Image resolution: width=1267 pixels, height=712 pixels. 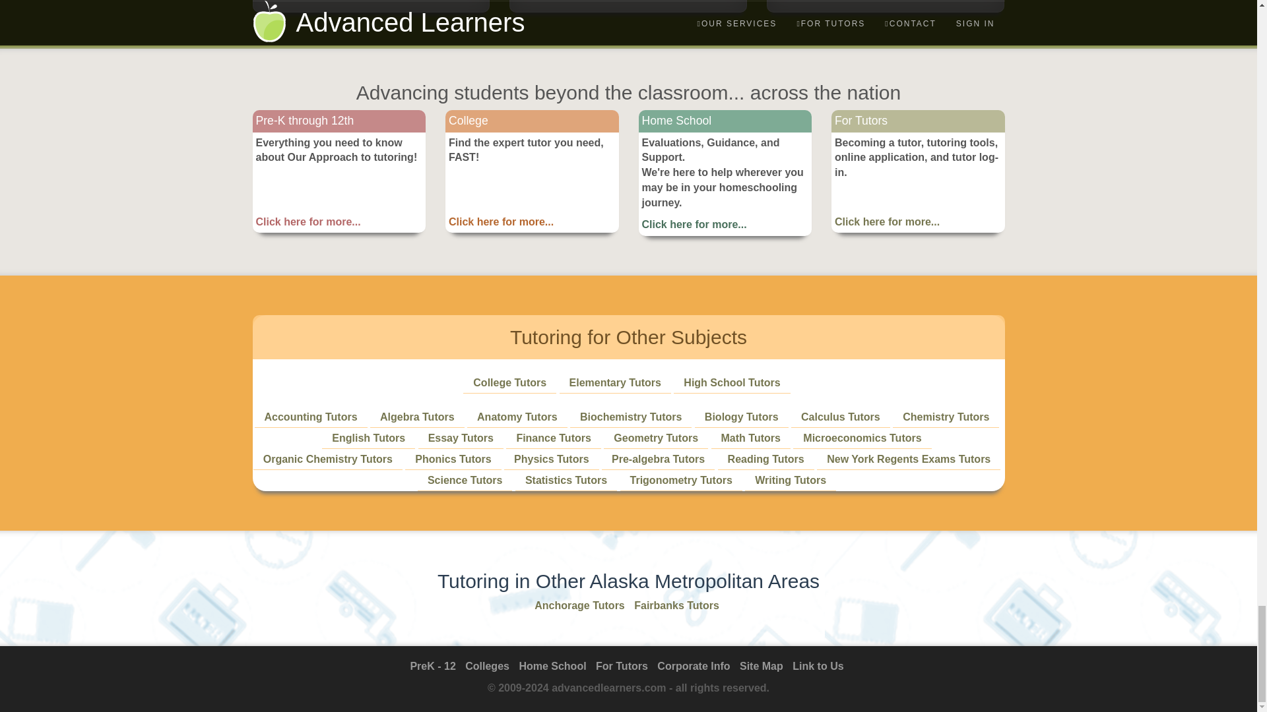 I want to click on Elementary Tutors, so click(x=615, y=382).